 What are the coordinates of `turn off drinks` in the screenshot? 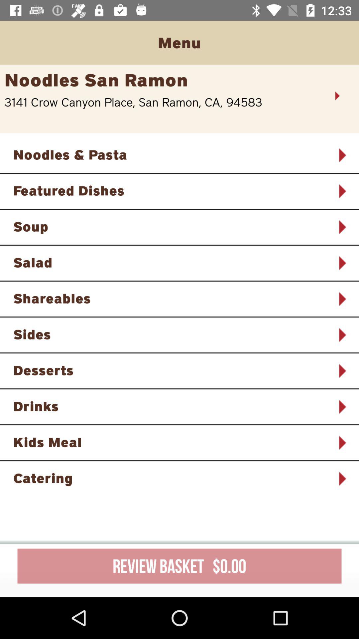 It's located at (171, 406).